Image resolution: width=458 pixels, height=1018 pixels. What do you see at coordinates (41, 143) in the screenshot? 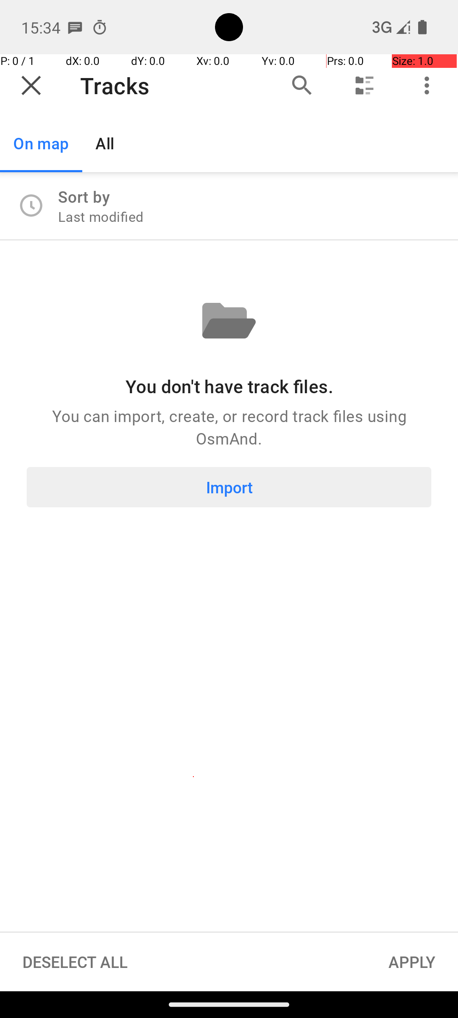
I see `On map` at bounding box center [41, 143].